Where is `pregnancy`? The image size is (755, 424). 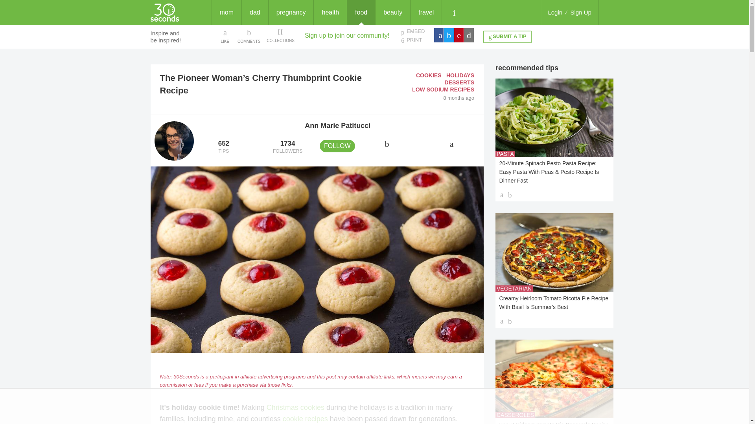
pregnancy is located at coordinates (287, 147).